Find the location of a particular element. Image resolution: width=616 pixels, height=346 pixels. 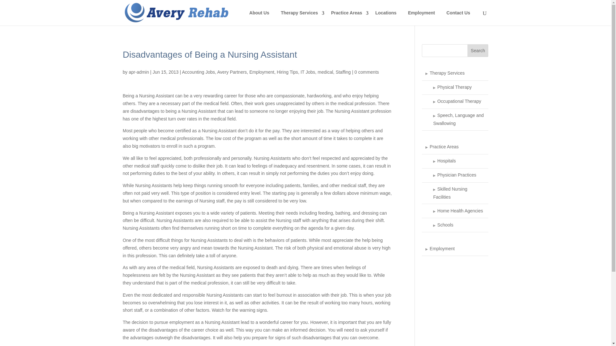

Therapy Services is located at coordinates (300, 15).